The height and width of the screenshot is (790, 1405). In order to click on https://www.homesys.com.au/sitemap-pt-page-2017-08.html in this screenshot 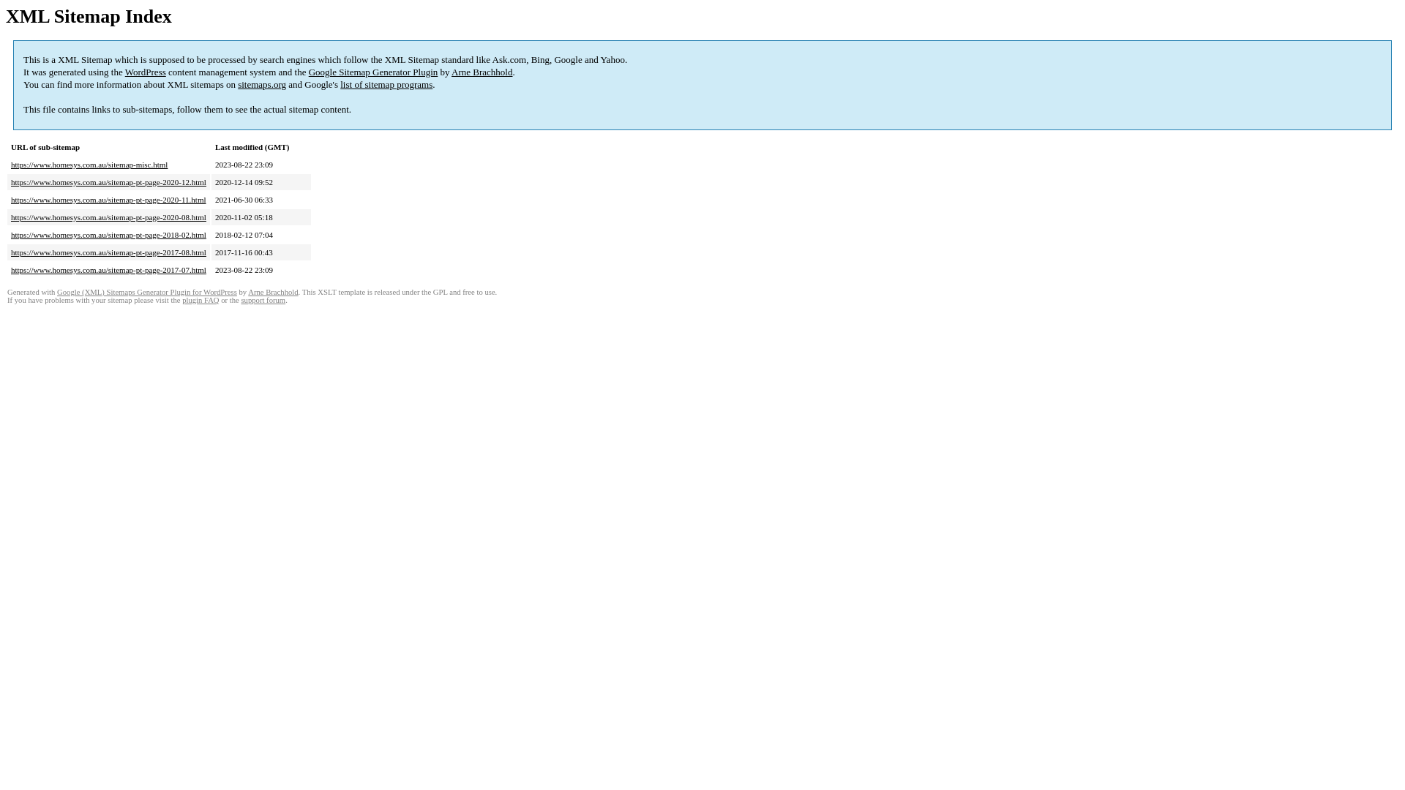, I will do `click(108, 252)`.